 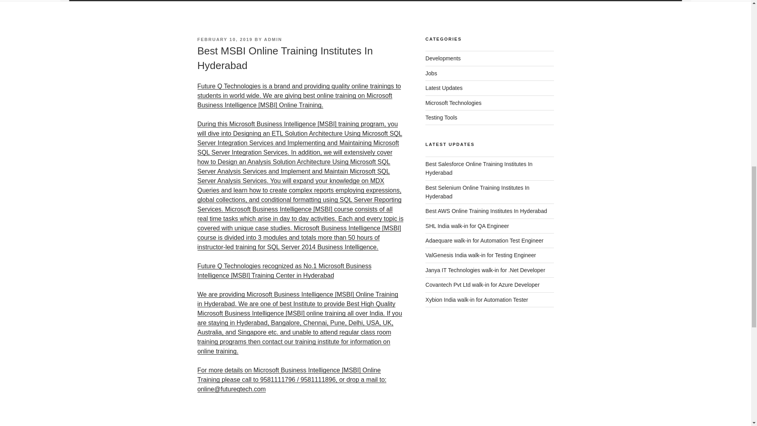 What do you see at coordinates (485, 270) in the screenshot?
I see `Janya IT Technologies walk-in for .Net Developer` at bounding box center [485, 270].